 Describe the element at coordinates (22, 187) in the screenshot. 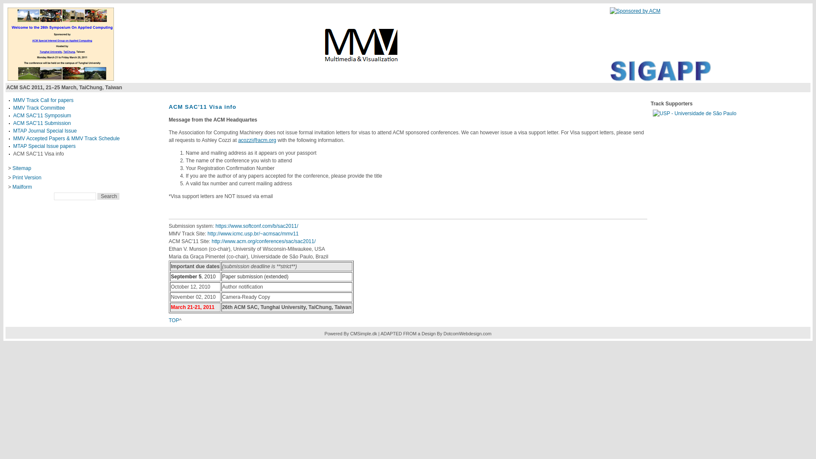

I see `Mailform` at that location.